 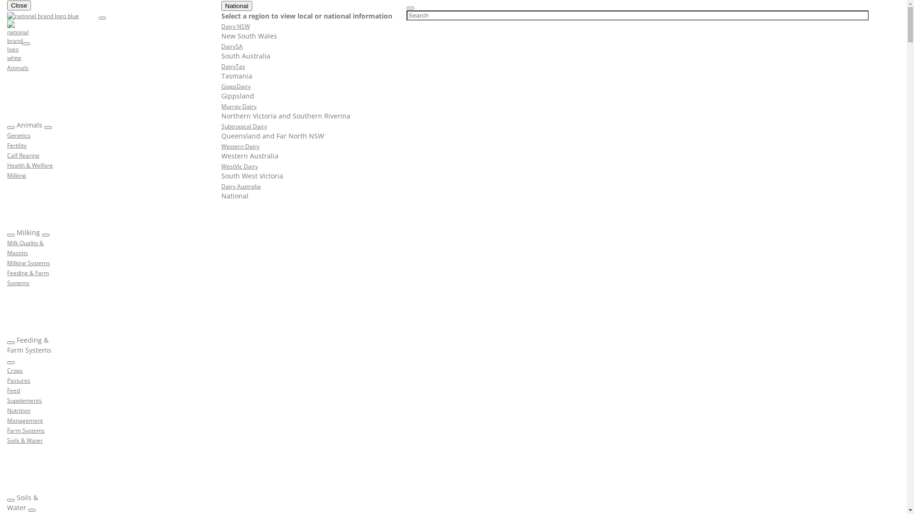 What do you see at coordinates (25, 415) in the screenshot?
I see `Nutrition Management` at bounding box center [25, 415].